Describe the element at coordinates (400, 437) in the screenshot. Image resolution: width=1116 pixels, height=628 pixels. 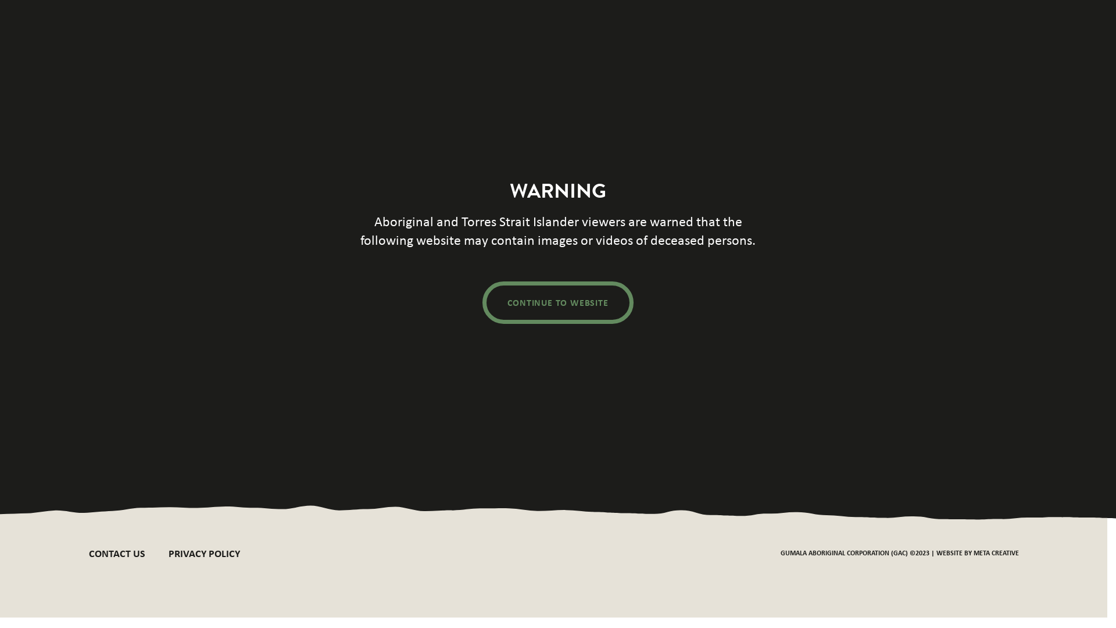
I see `+61 (08) 9219 4500` at that location.